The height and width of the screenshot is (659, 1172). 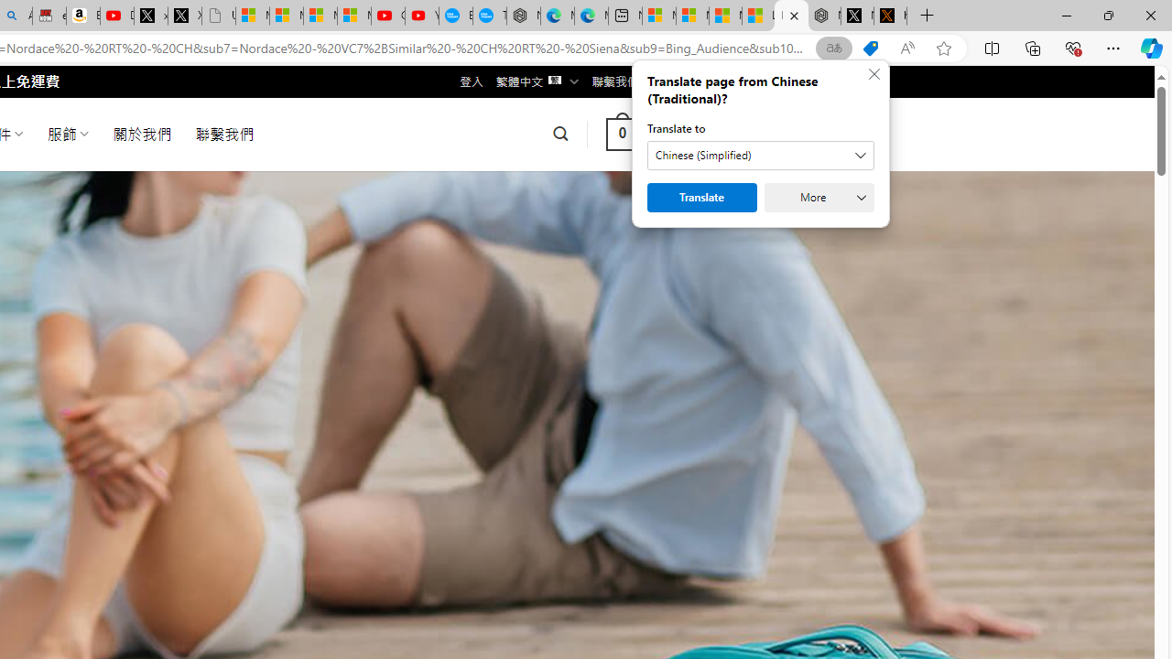 I want to click on The most popular Google 'how to' searches, so click(x=489, y=16).